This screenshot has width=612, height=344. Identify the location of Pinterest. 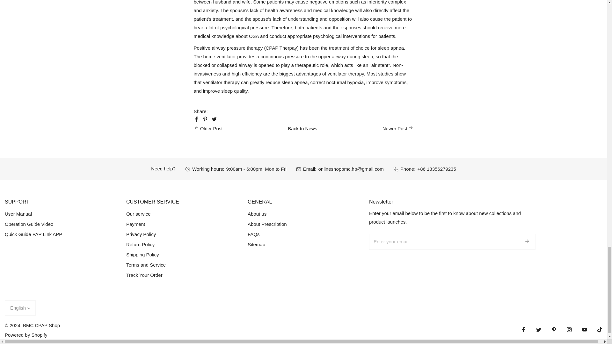
(554, 329).